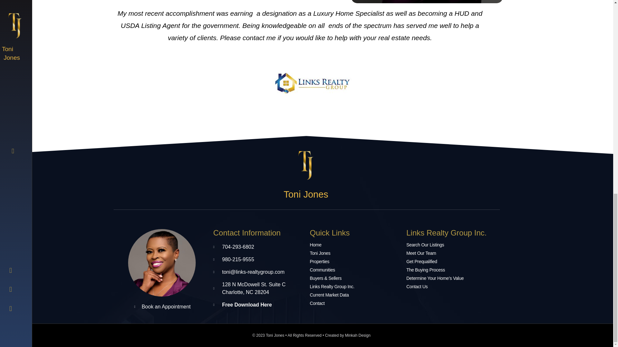 This screenshot has height=347, width=618. What do you see at coordinates (355, 270) in the screenshot?
I see `Communities` at bounding box center [355, 270].